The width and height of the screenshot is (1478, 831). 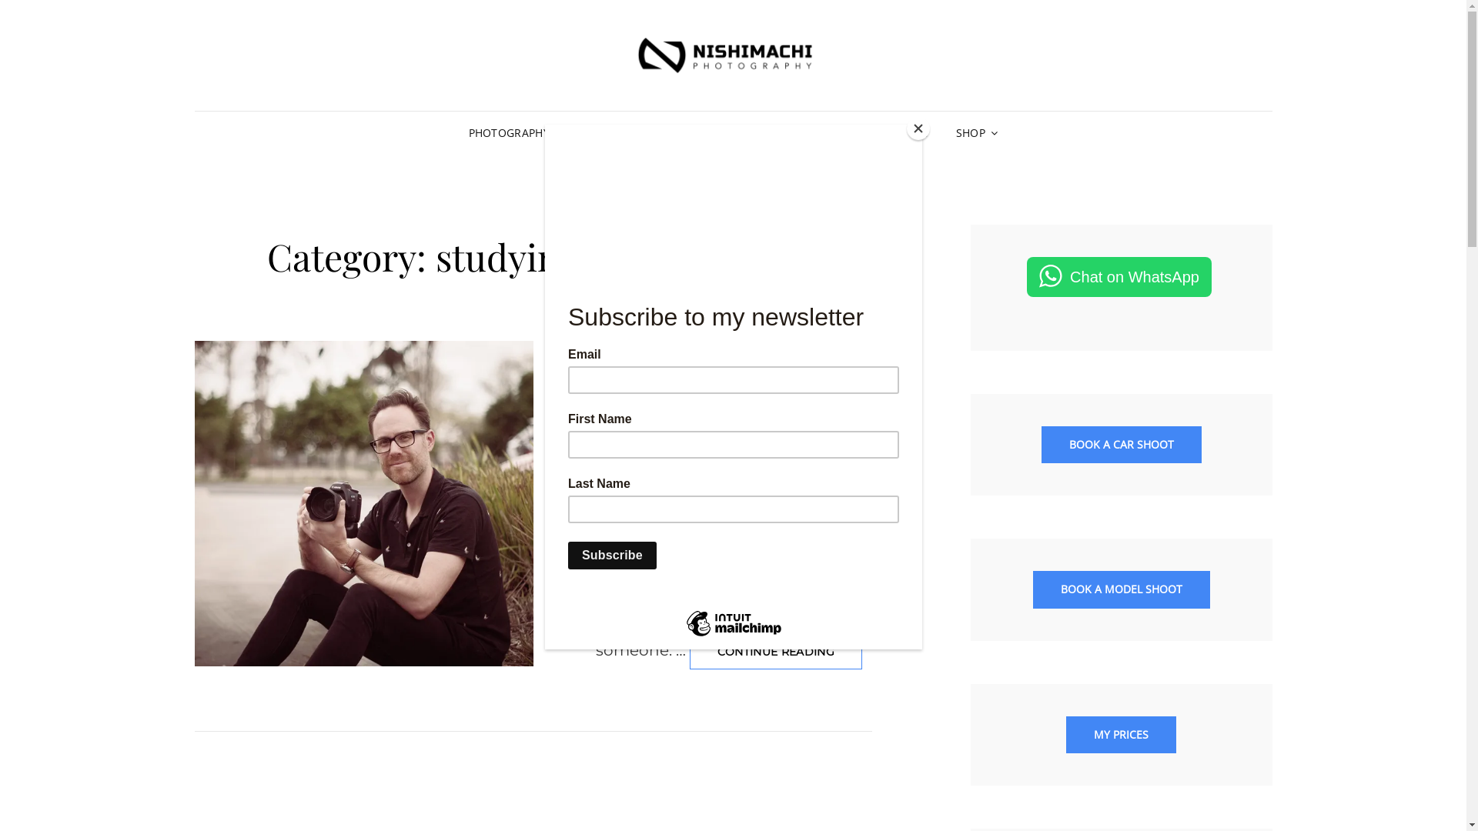 I want to click on BOOK A MODEL SHOOT, so click(x=1122, y=589).